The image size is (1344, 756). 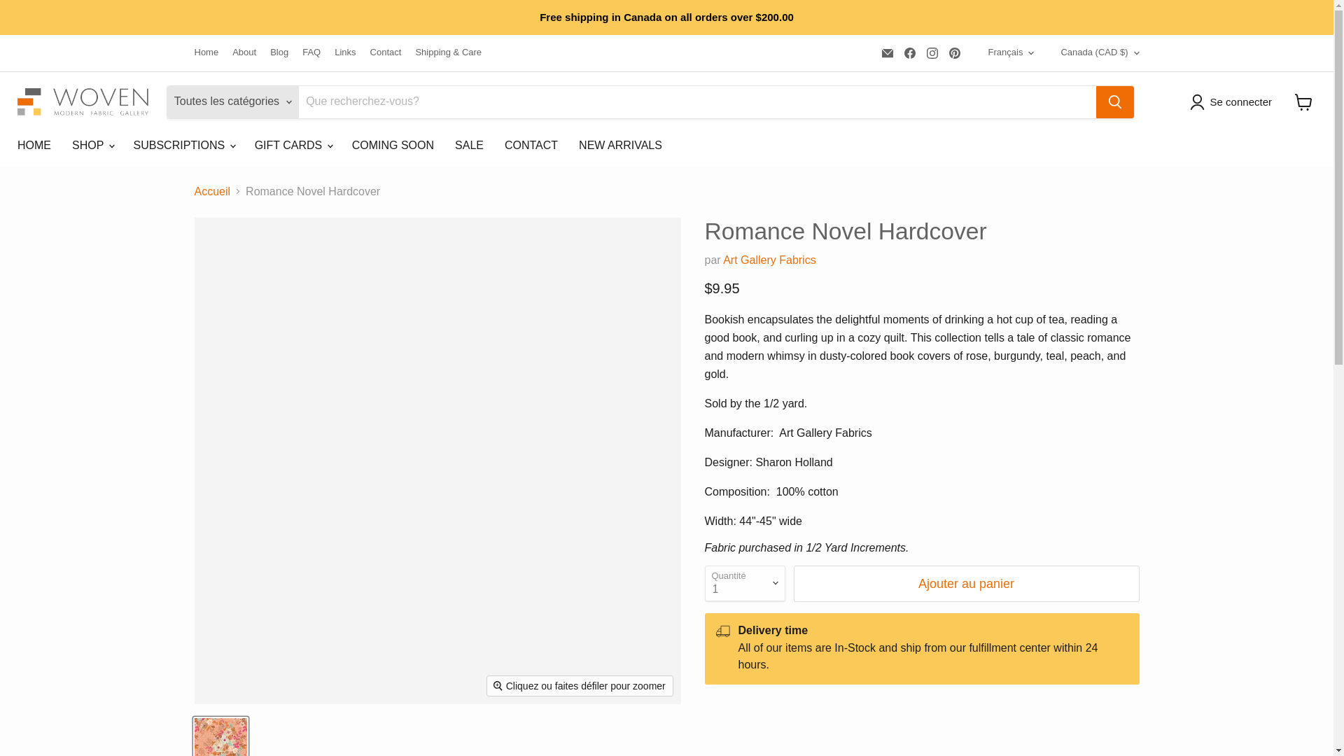 What do you see at coordinates (769, 260) in the screenshot?
I see `Art Gallery Fabrics` at bounding box center [769, 260].